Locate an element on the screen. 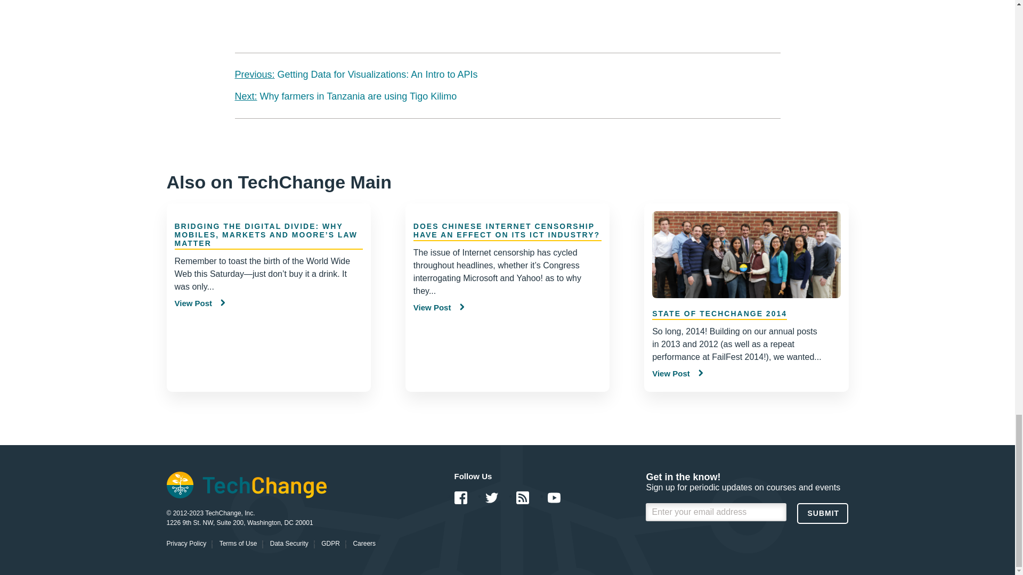 Image resolution: width=1023 pixels, height=575 pixels. Privacy Policy is located at coordinates (186, 544).